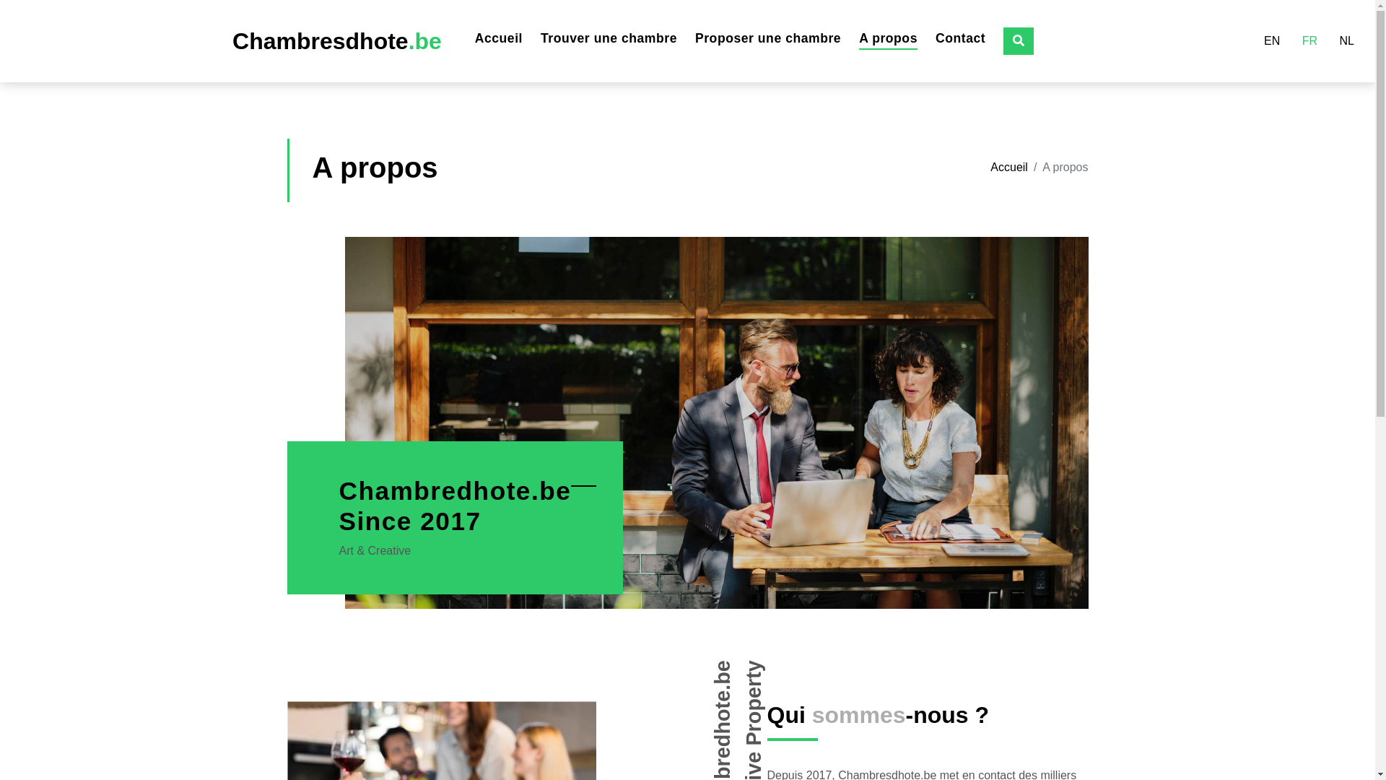 The height and width of the screenshot is (780, 1386). What do you see at coordinates (1272, 41) in the screenshot?
I see `EN` at bounding box center [1272, 41].